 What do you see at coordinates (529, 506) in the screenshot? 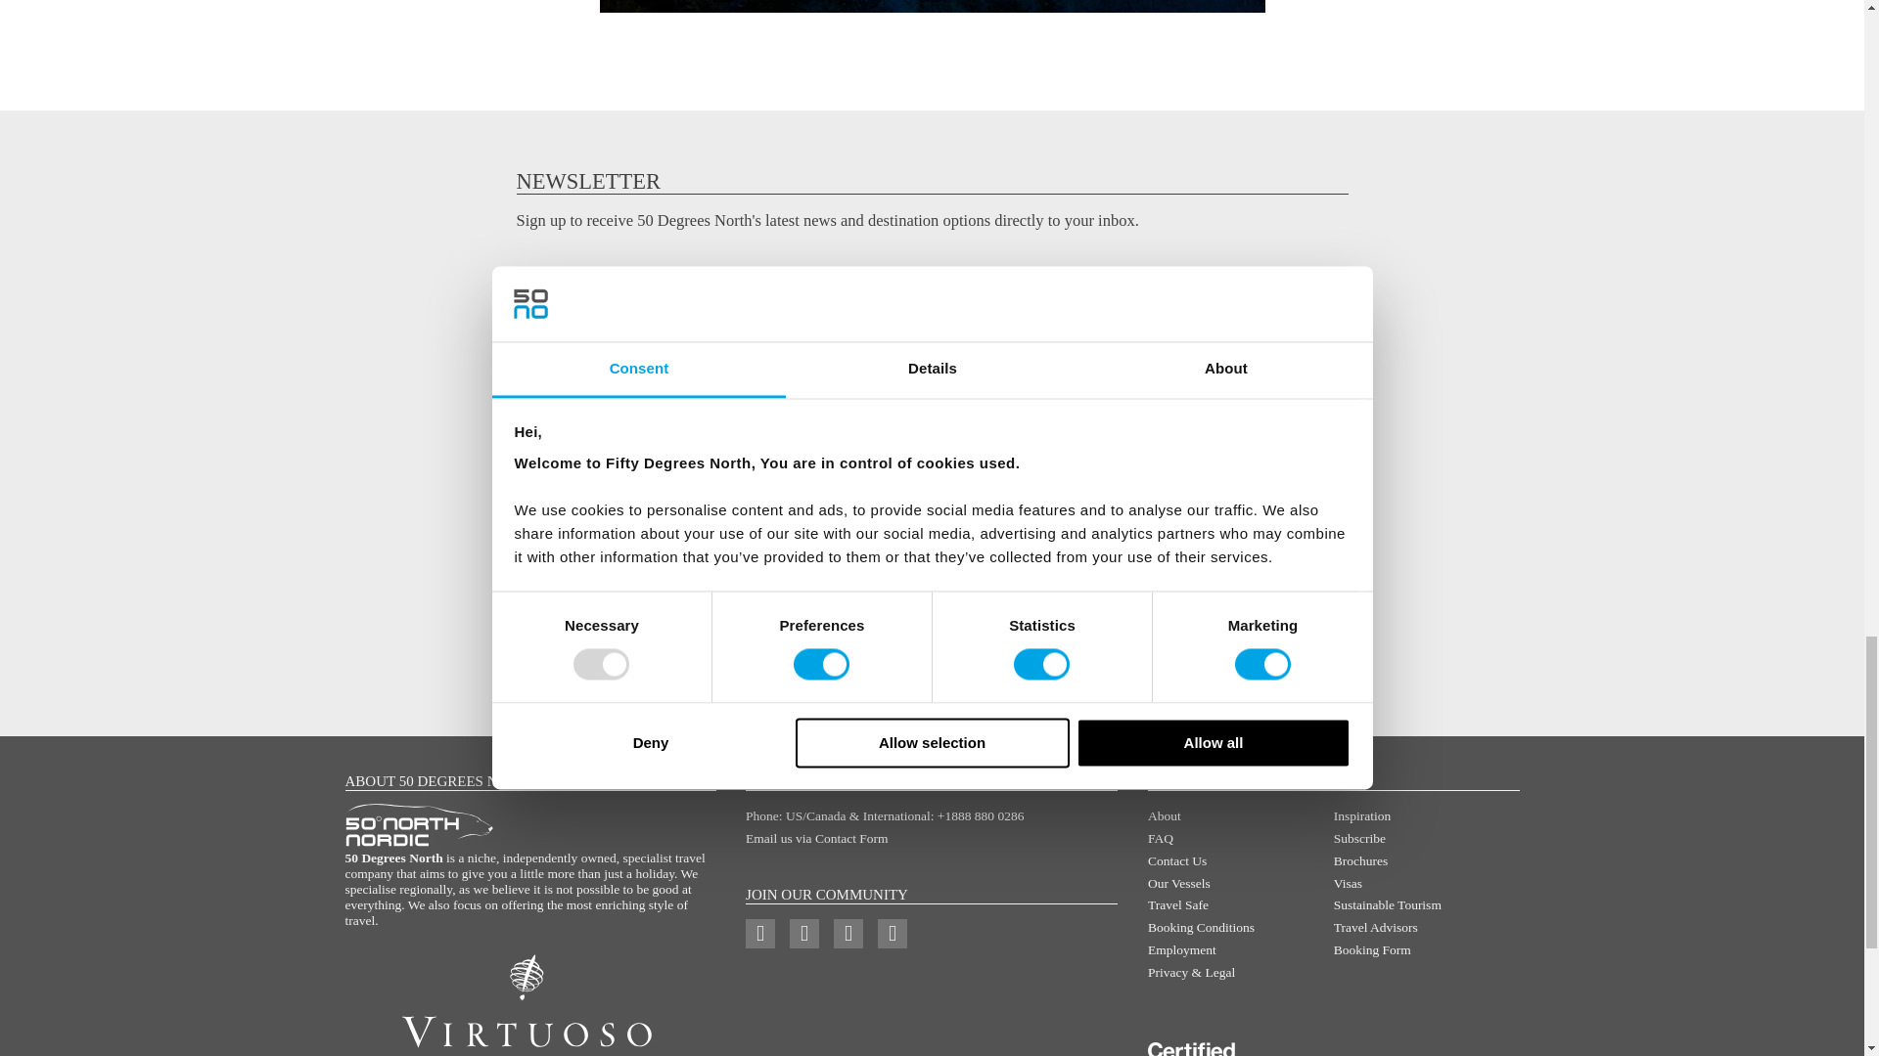
I see `00NVg000000RE25` at bounding box center [529, 506].